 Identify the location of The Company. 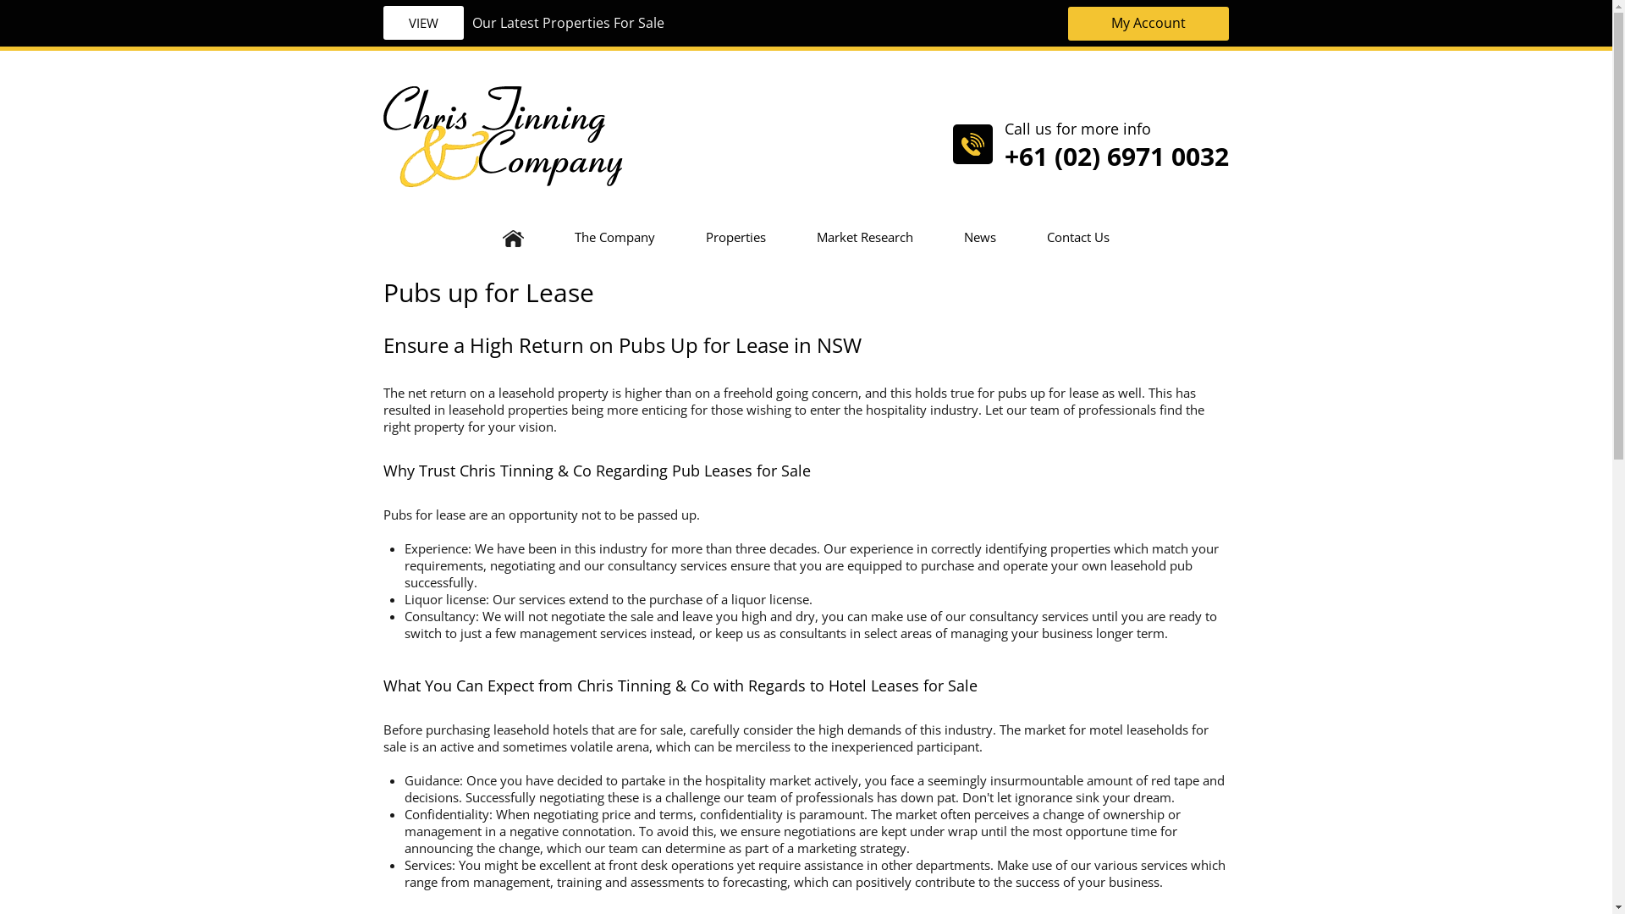
(614, 237).